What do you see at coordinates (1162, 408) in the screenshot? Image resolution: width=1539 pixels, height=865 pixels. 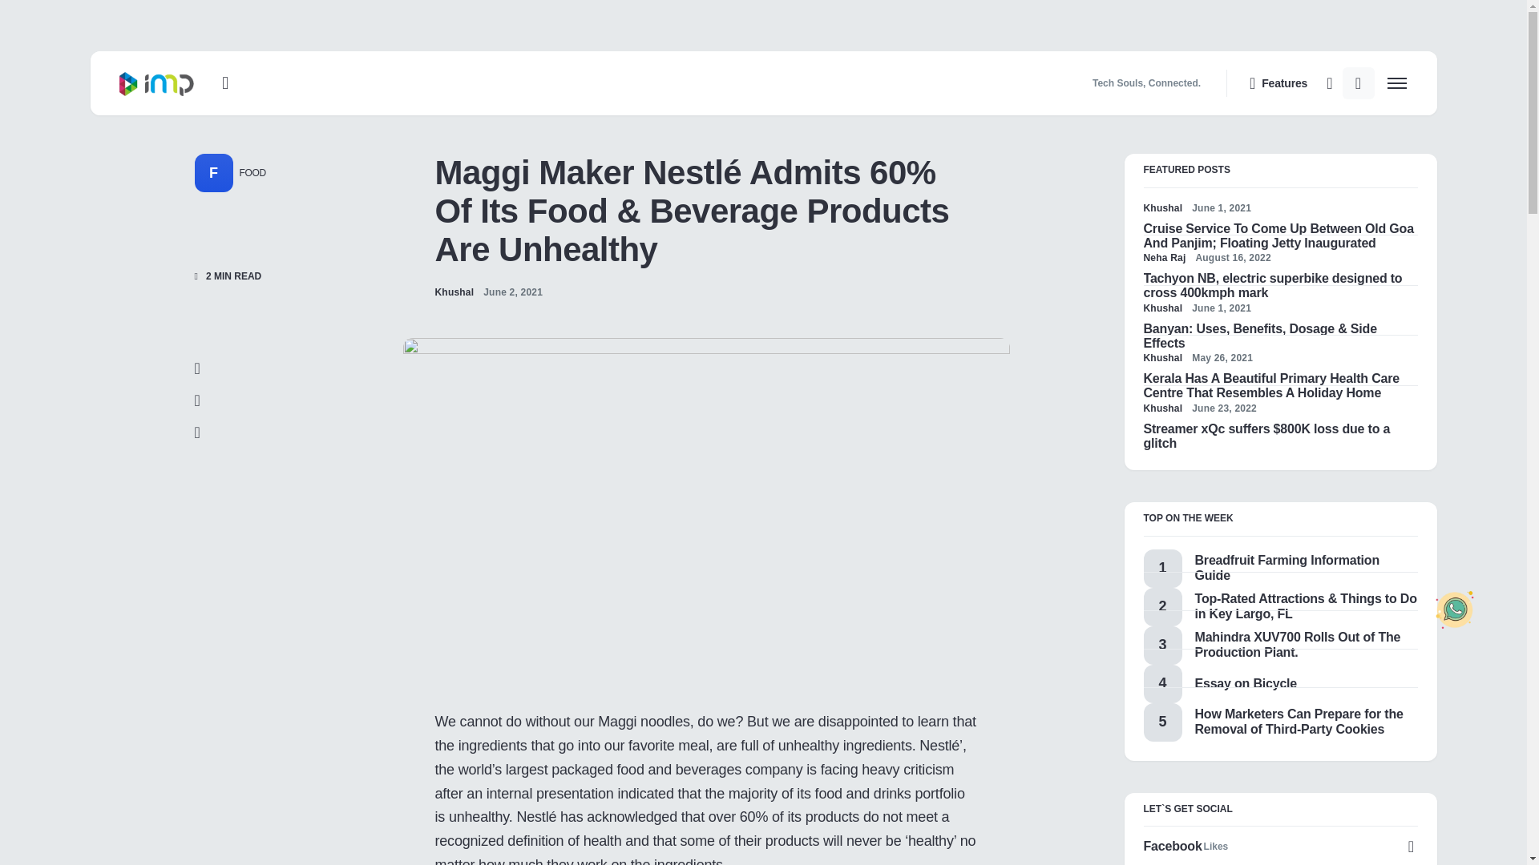 I see `View all posts by Khushal` at bounding box center [1162, 408].